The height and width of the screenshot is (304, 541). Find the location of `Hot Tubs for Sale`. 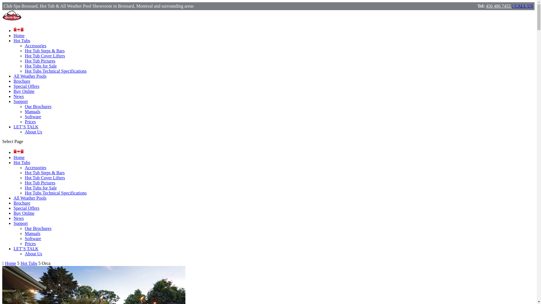

Hot Tubs for Sale is located at coordinates (41, 188).